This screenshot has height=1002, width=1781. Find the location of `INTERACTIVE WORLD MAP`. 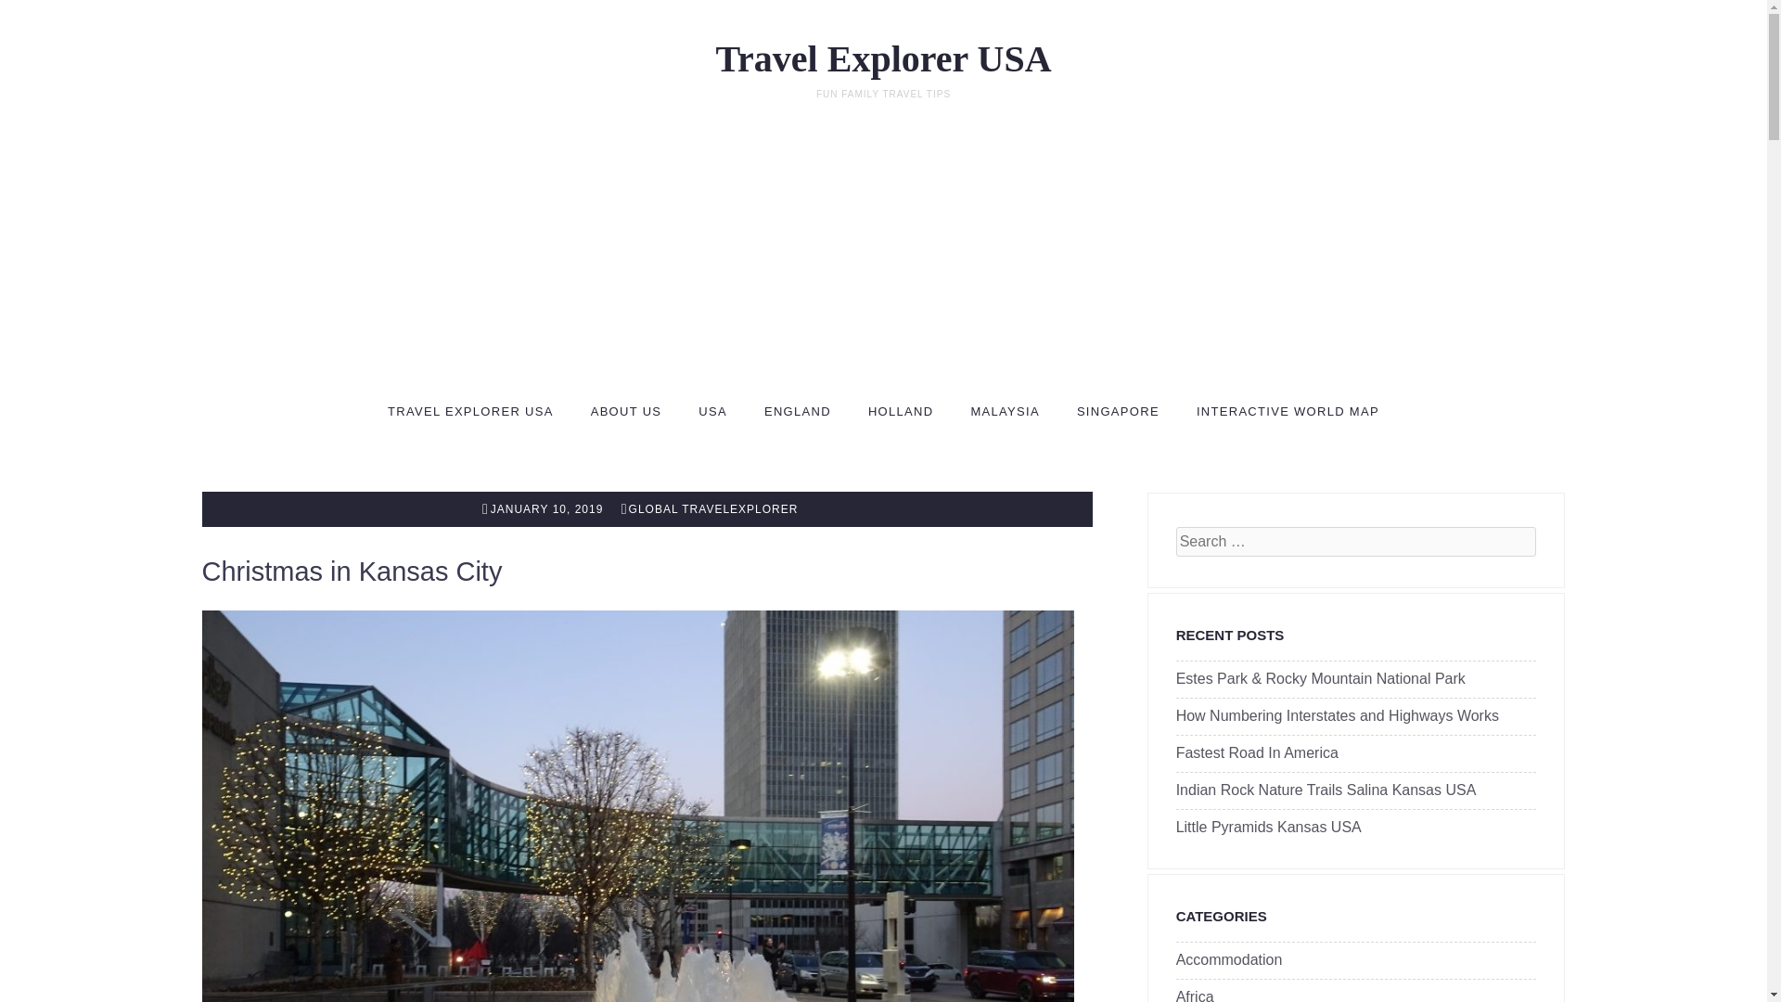

INTERACTIVE WORLD MAP is located at coordinates (1288, 412).